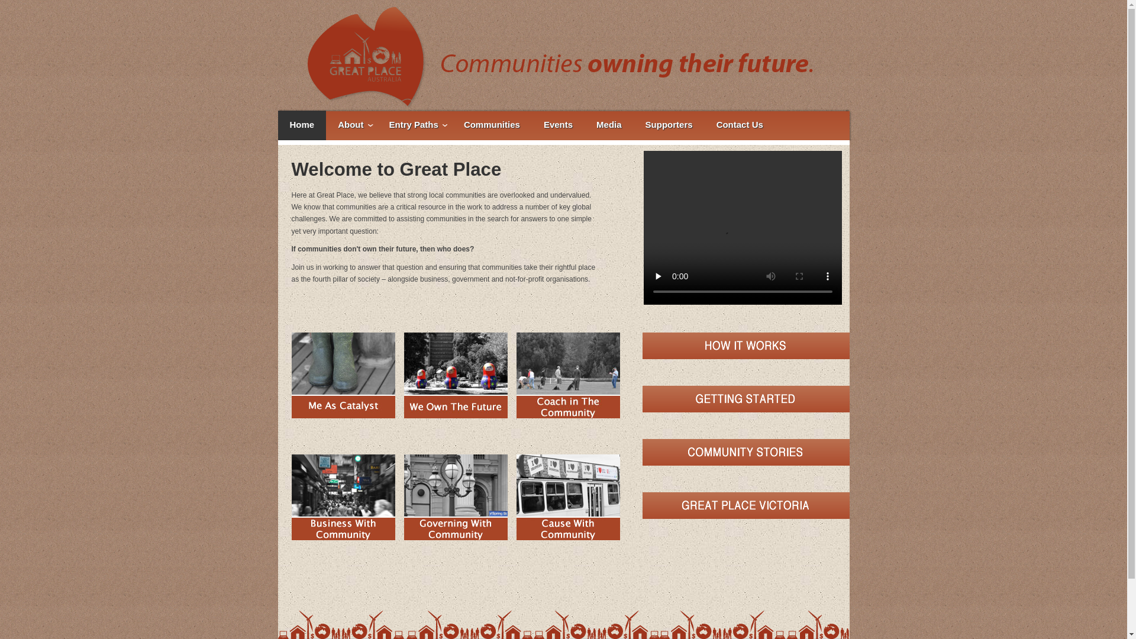  What do you see at coordinates (492, 125) in the screenshot?
I see `Communities` at bounding box center [492, 125].